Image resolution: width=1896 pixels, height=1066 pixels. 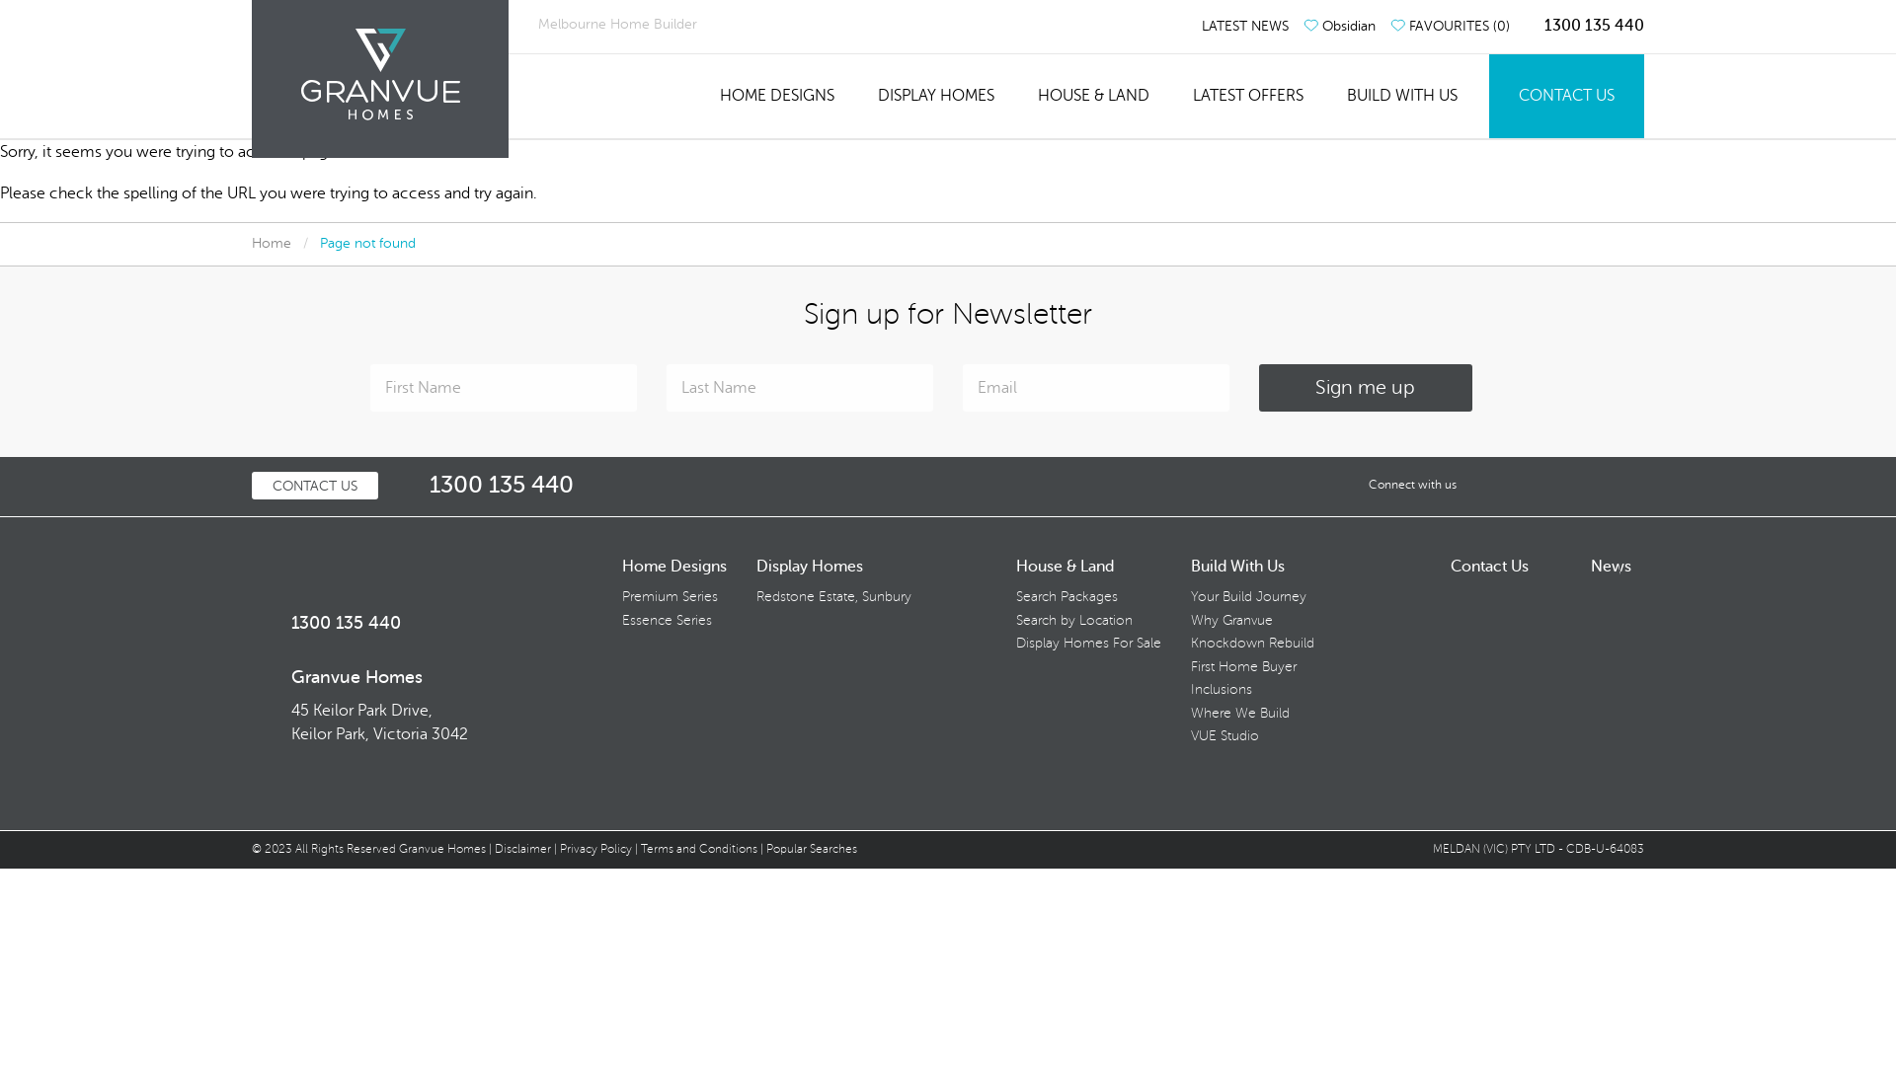 I want to click on 1300 135 440, so click(x=486, y=486).